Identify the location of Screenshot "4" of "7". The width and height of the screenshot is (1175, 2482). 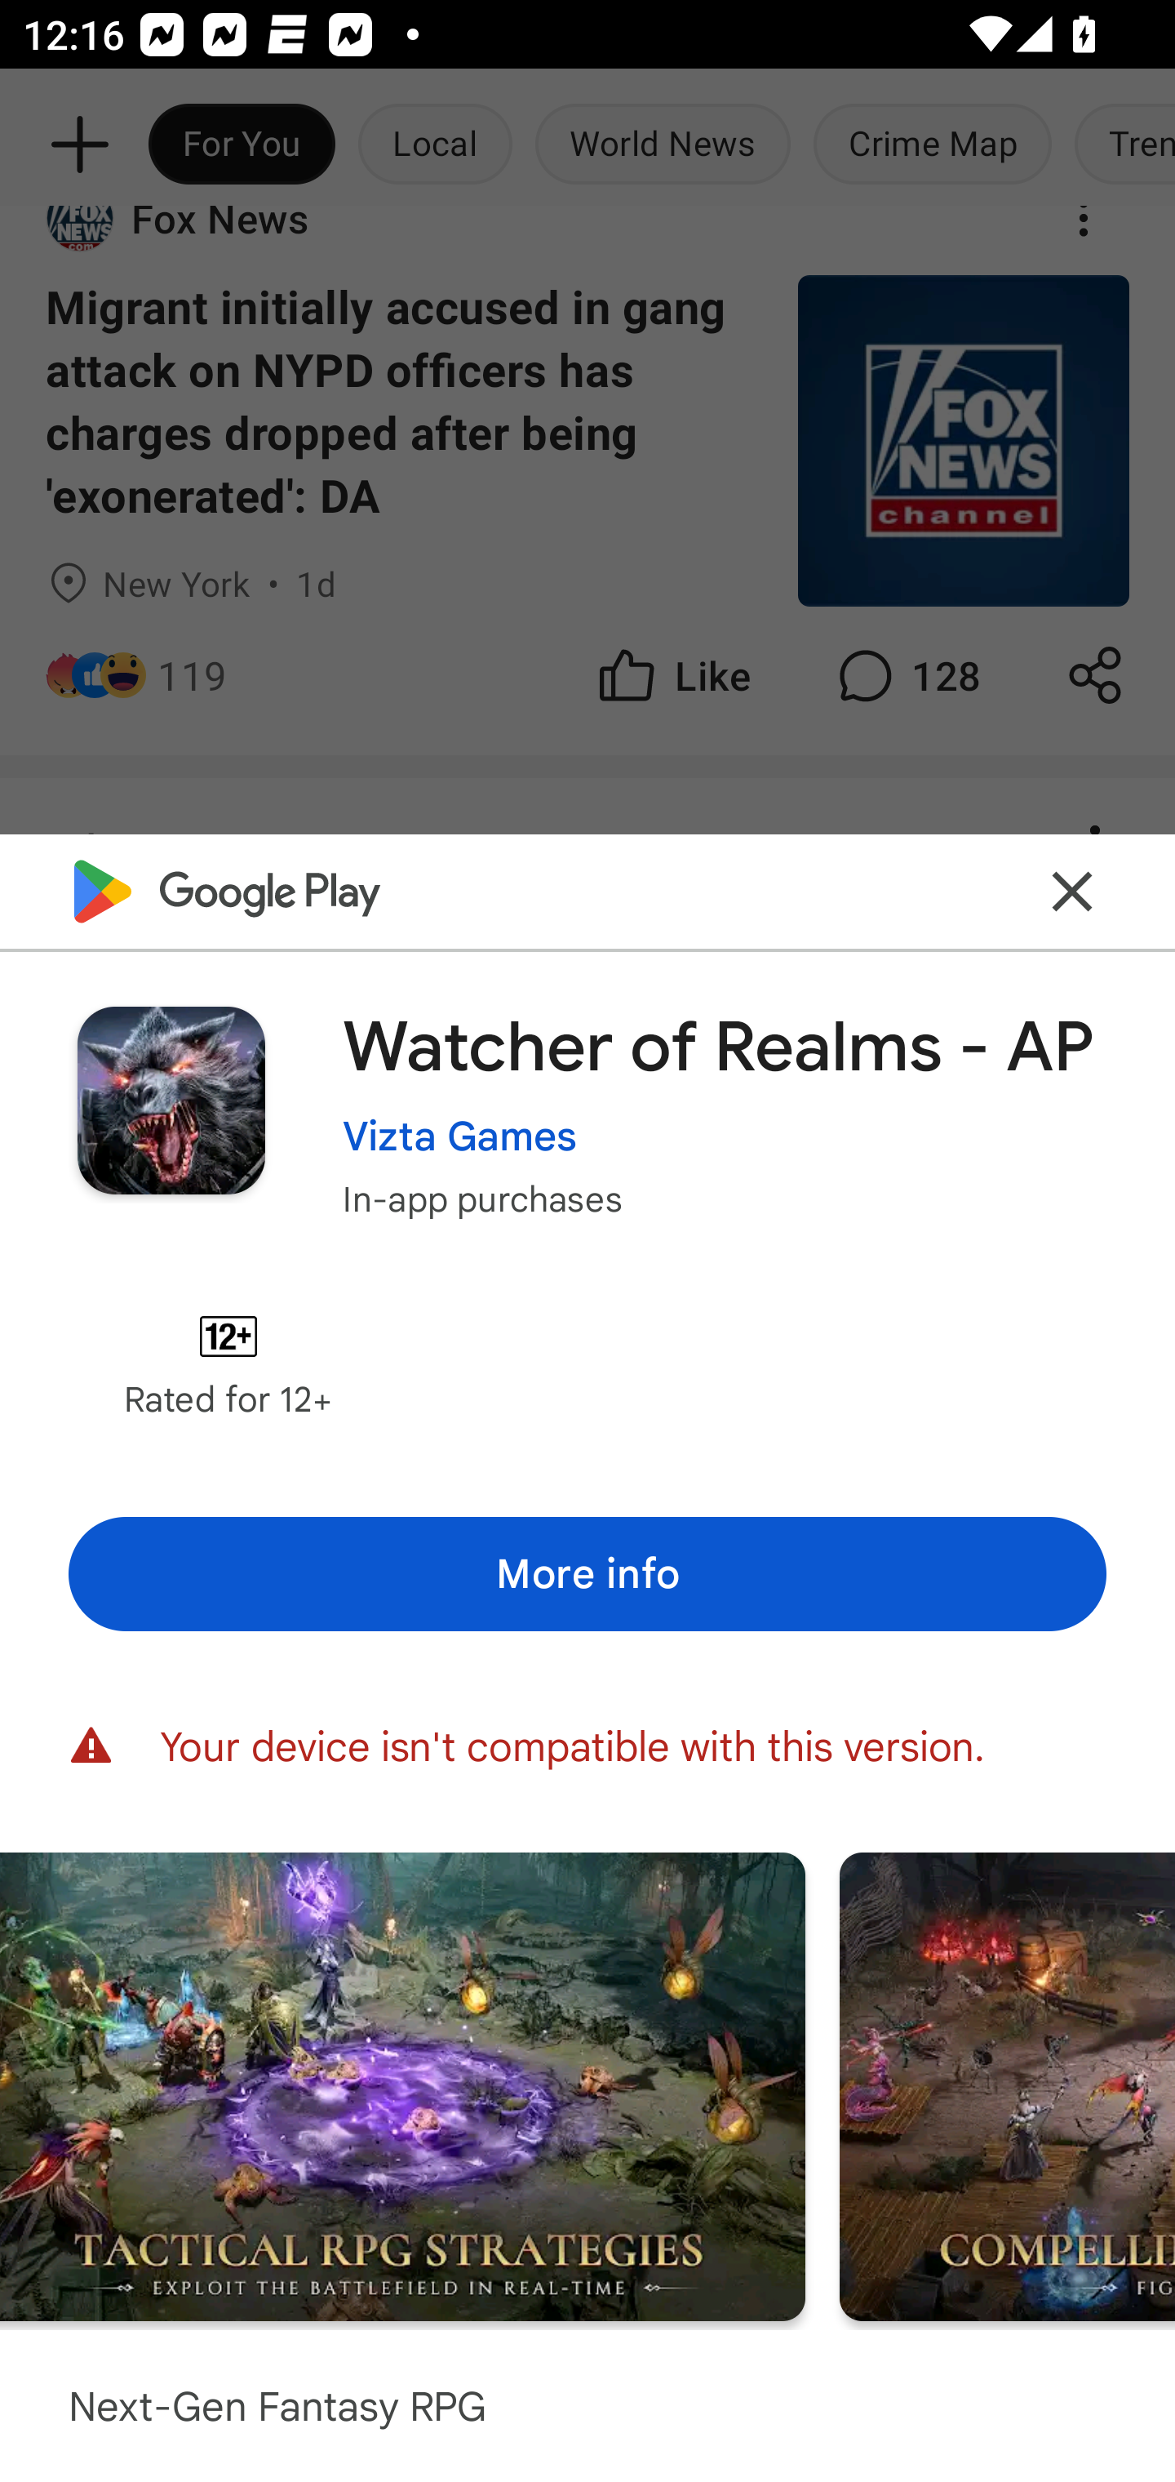
(1007, 2085).